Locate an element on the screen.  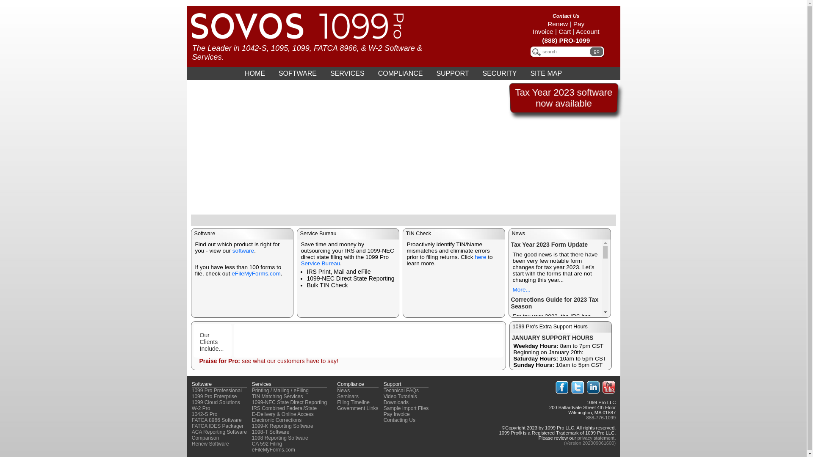
Government Links is located at coordinates (357, 408).